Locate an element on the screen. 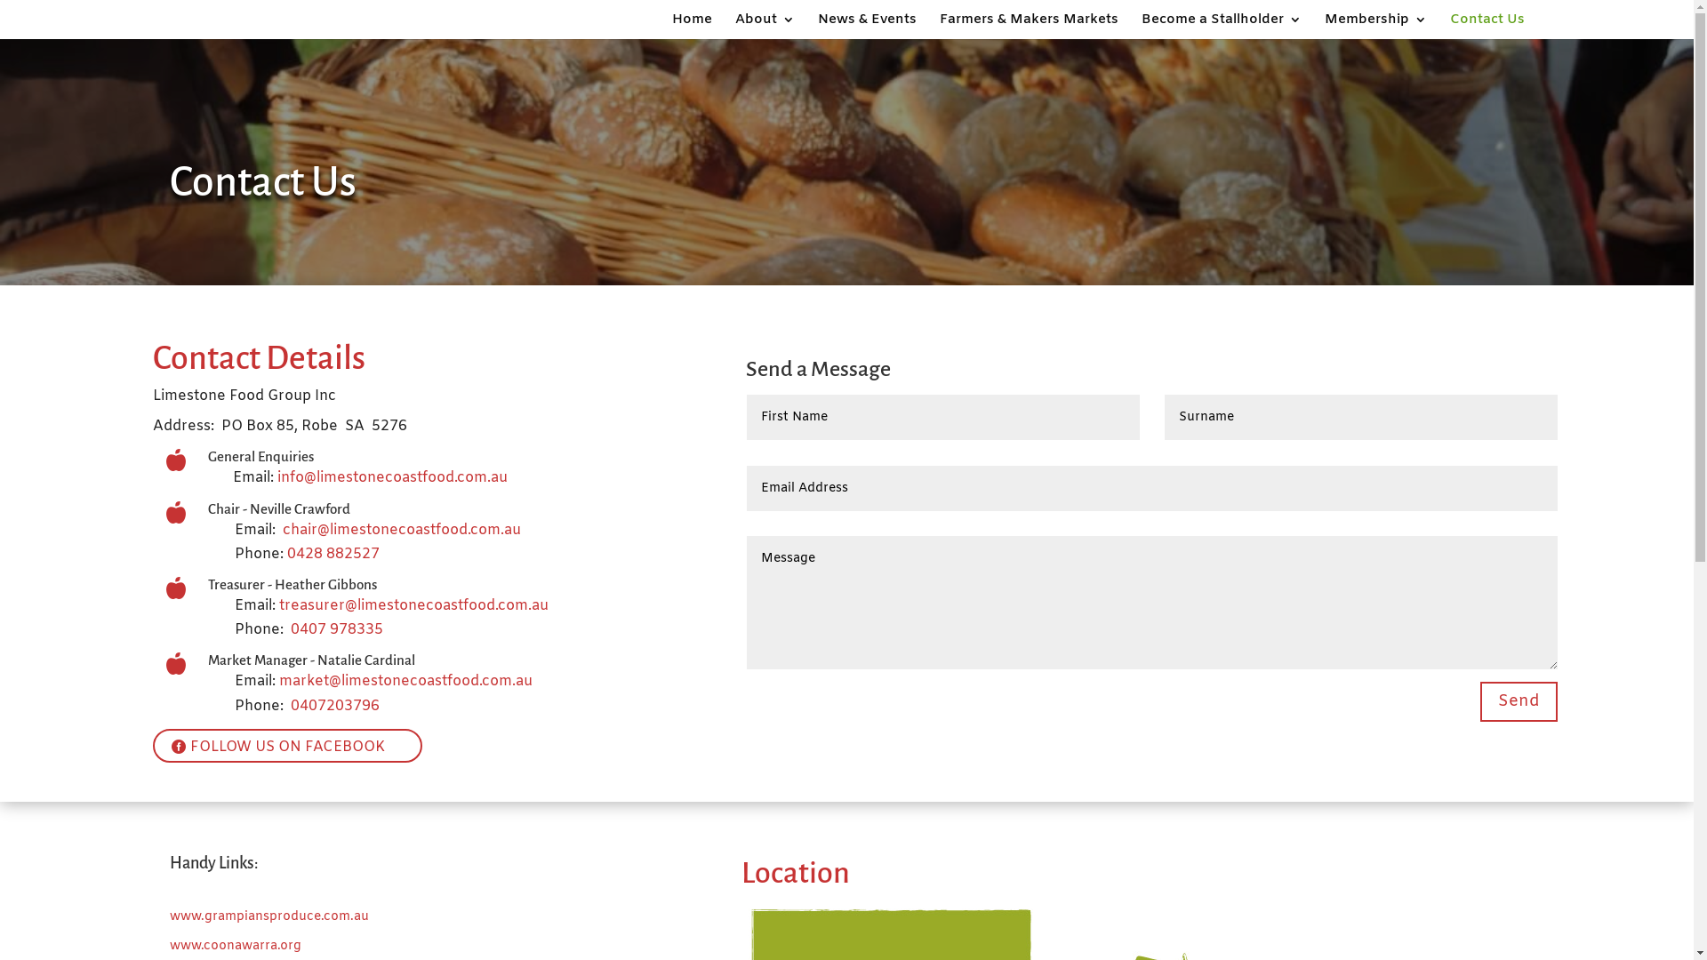 The image size is (1707, 960). 0428 882527 is located at coordinates (333, 554).